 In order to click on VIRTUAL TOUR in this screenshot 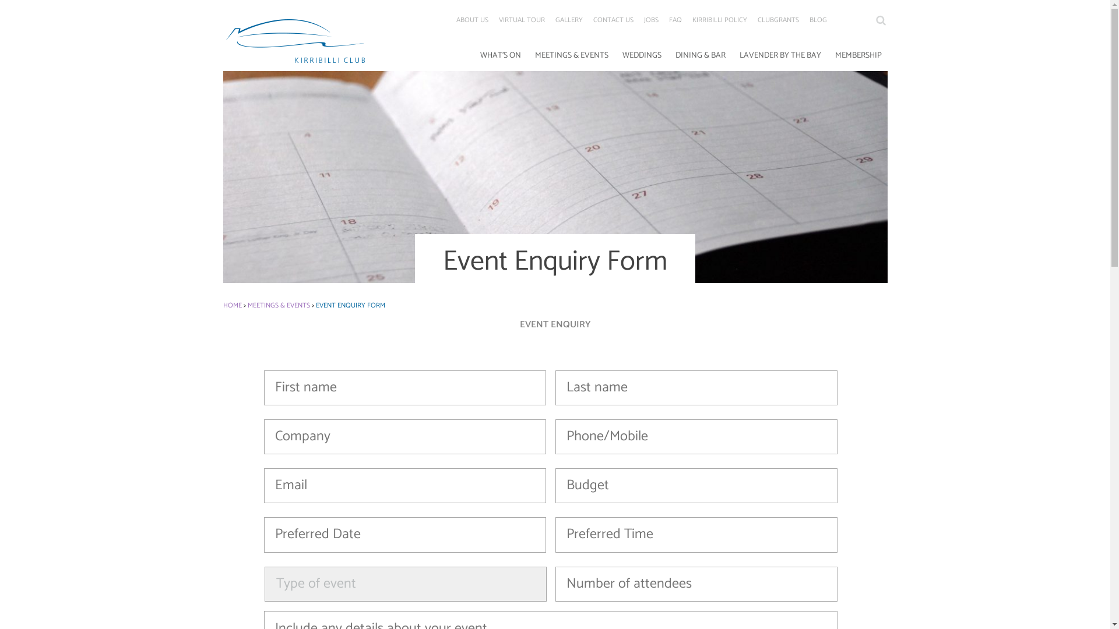, I will do `click(522, 20)`.